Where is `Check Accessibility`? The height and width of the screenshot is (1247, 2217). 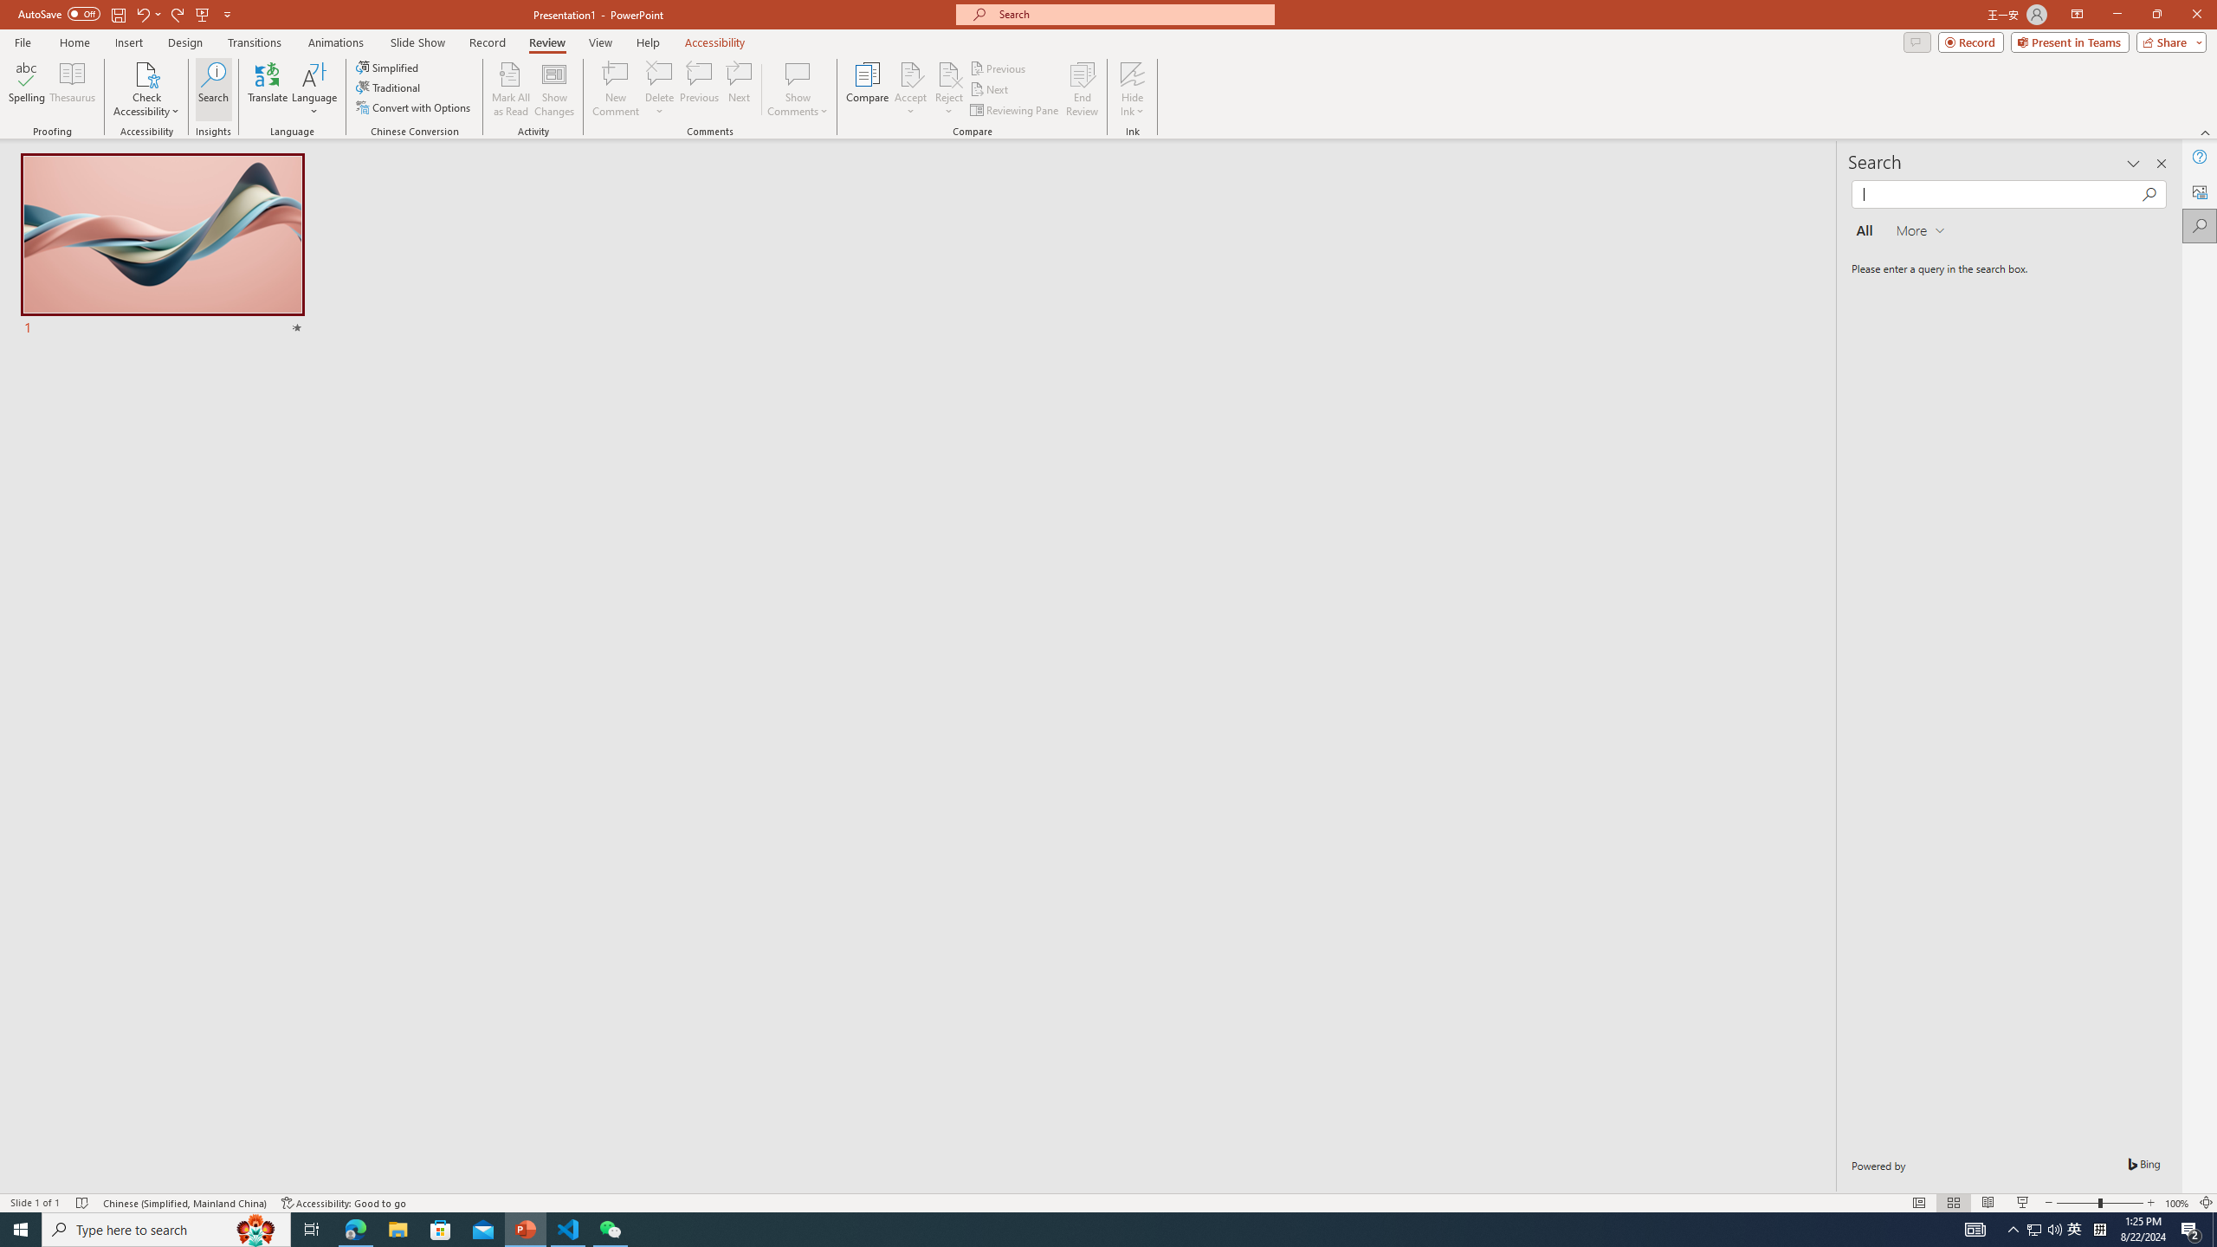 Check Accessibility is located at coordinates (145, 74).